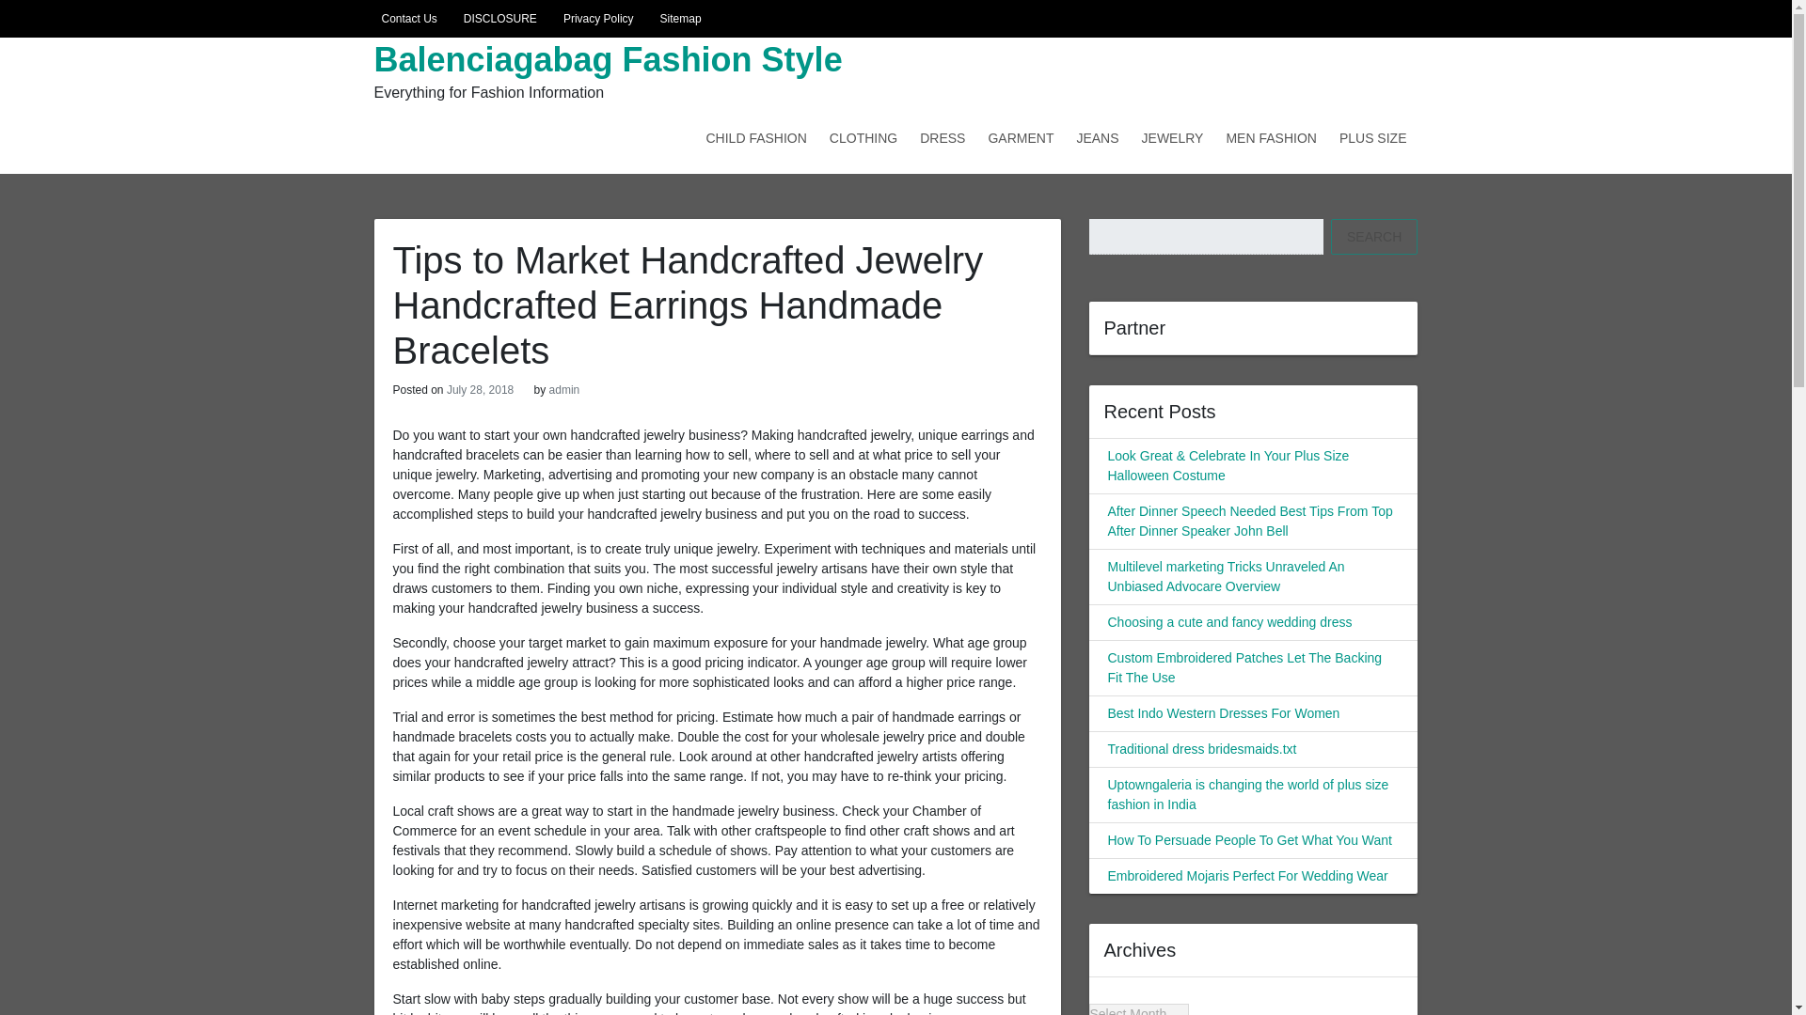 This screenshot has height=1015, width=1806. What do you see at coordinates (1021, 137) in the screenshot?
I see `GARMENT` at bounding box center [1021, 137].